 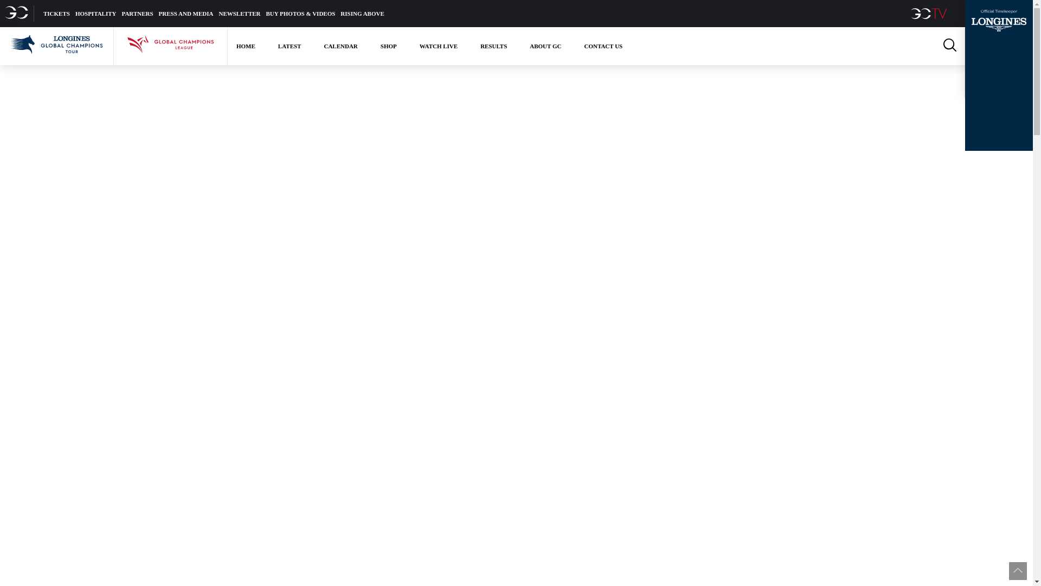 I want to click on RISING ABOVE, so click(x=362, y=13).